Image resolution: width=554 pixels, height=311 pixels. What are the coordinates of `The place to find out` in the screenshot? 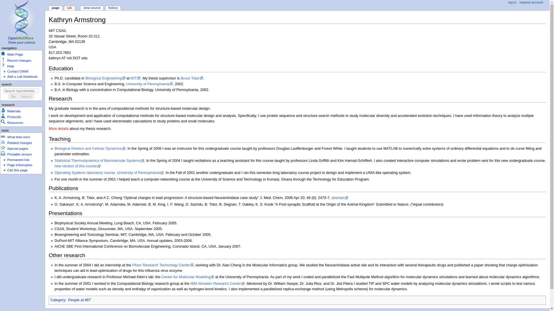 It's located at (10, 66).